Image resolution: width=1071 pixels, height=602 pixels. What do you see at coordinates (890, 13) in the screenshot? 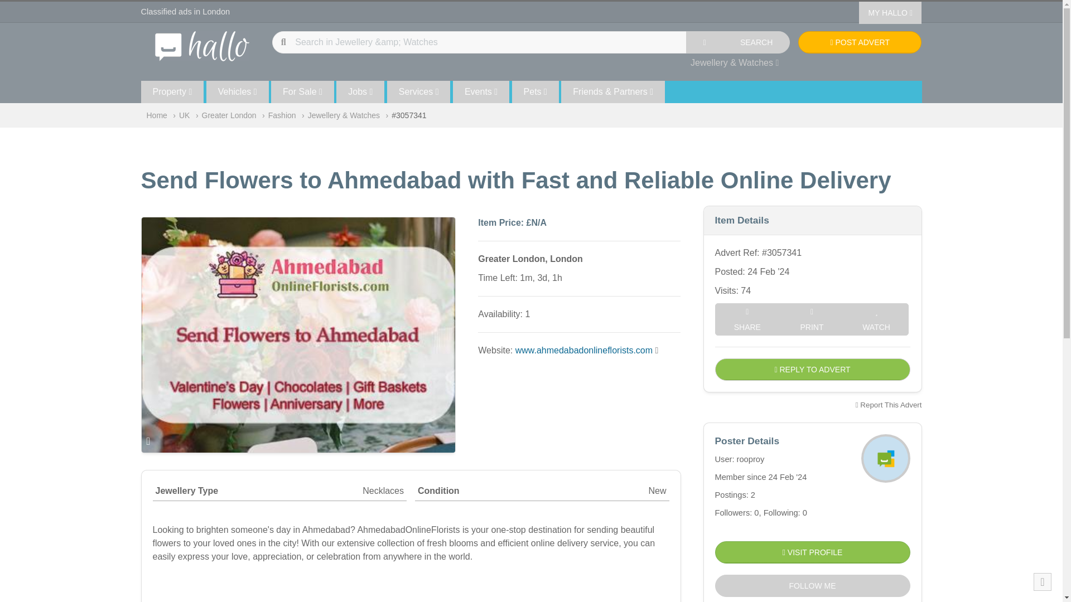
I see `MY HALLO` at bounding box center [890, 13].